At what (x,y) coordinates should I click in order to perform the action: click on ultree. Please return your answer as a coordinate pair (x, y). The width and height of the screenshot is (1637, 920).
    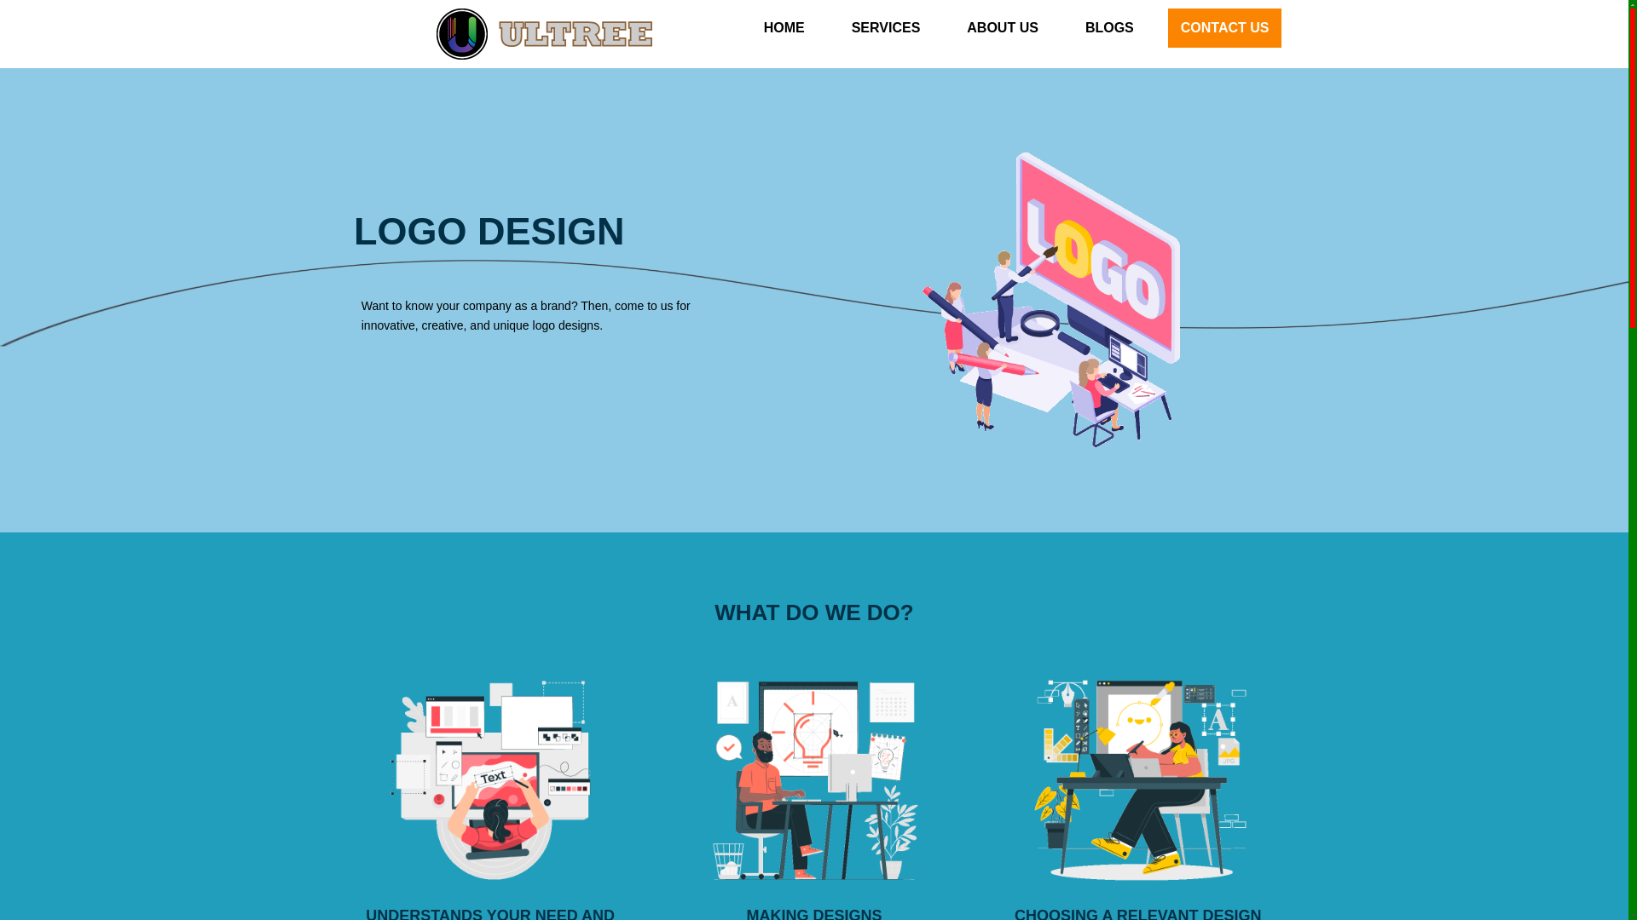
    Looking at the image, I should click on (546, 34).